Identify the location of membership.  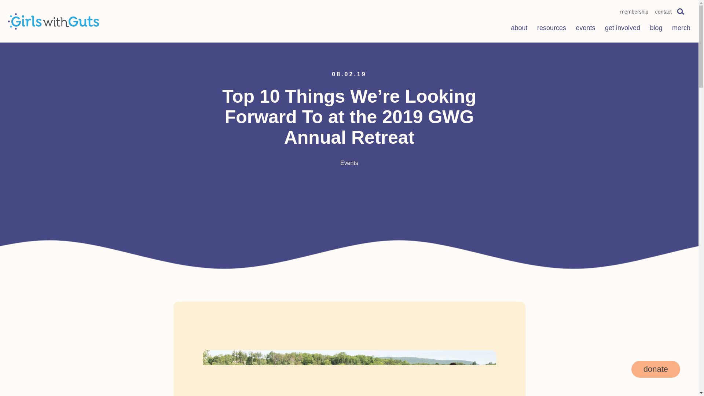
(634, 11).